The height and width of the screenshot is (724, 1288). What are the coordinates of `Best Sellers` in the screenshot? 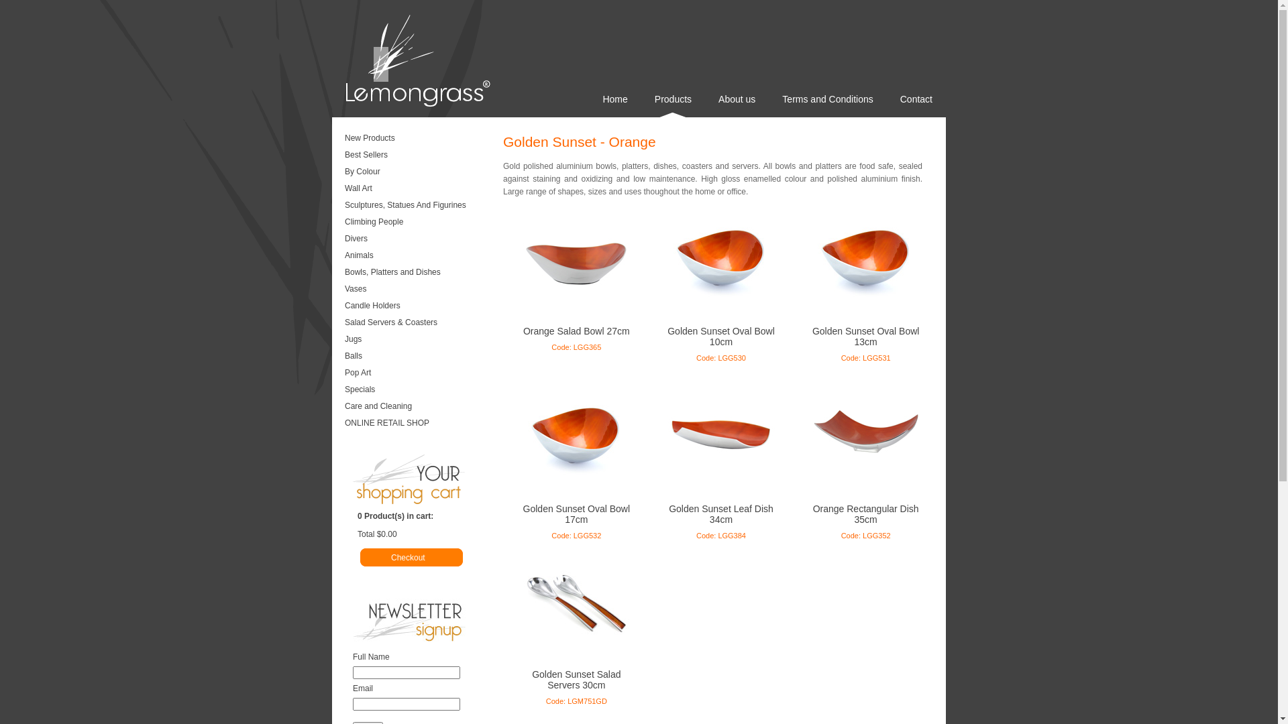 It's located at (416, 156).